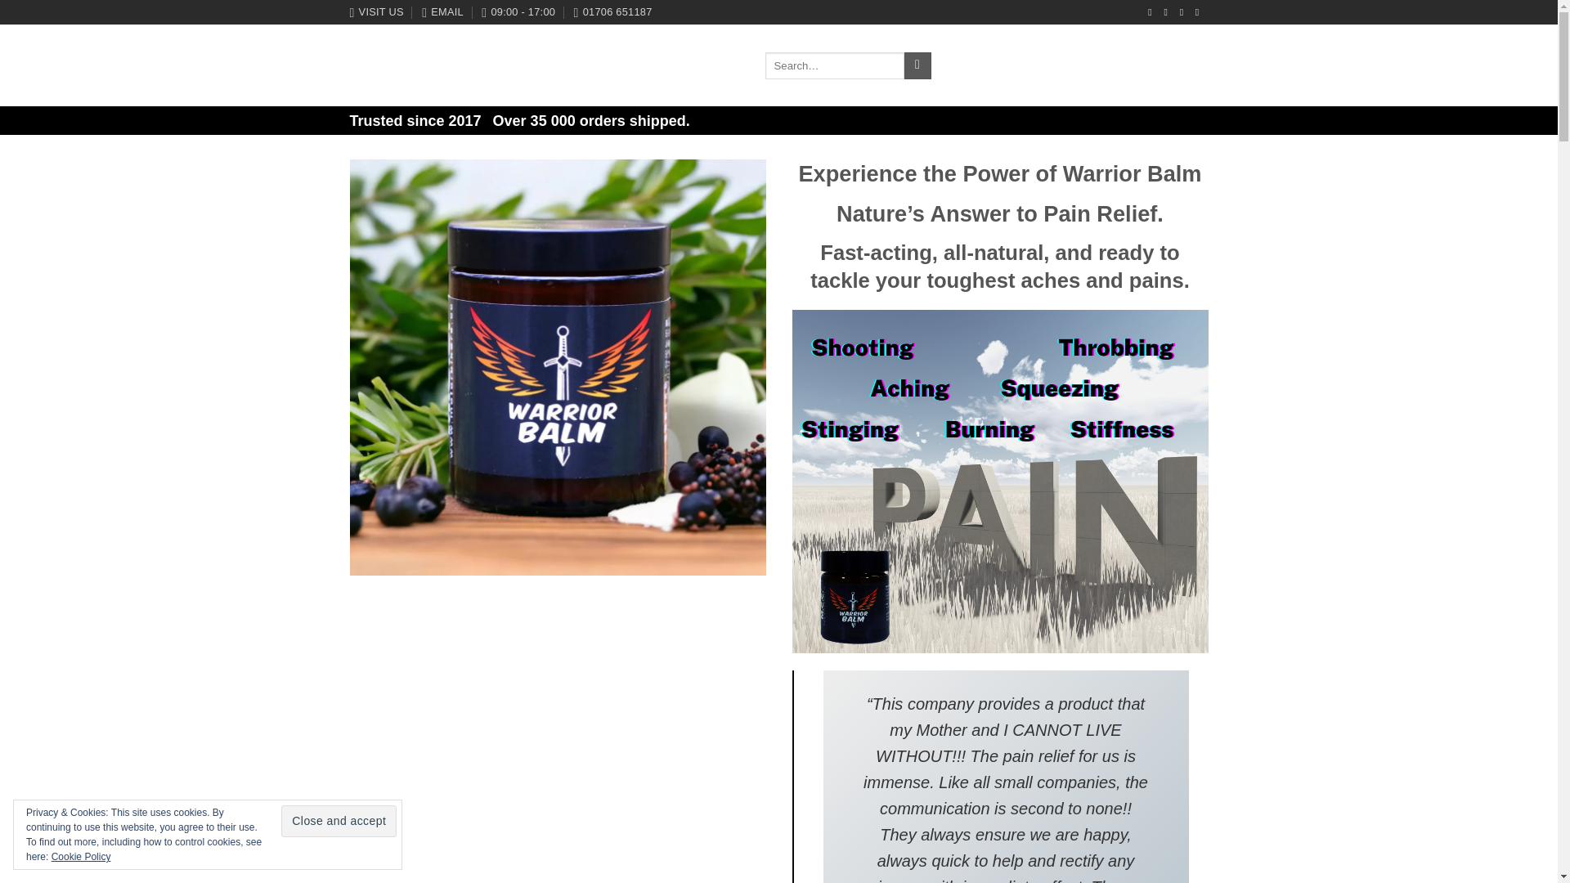 The image size is (1570, 883). I want to click on Cookie Policy, so click(82, 857).